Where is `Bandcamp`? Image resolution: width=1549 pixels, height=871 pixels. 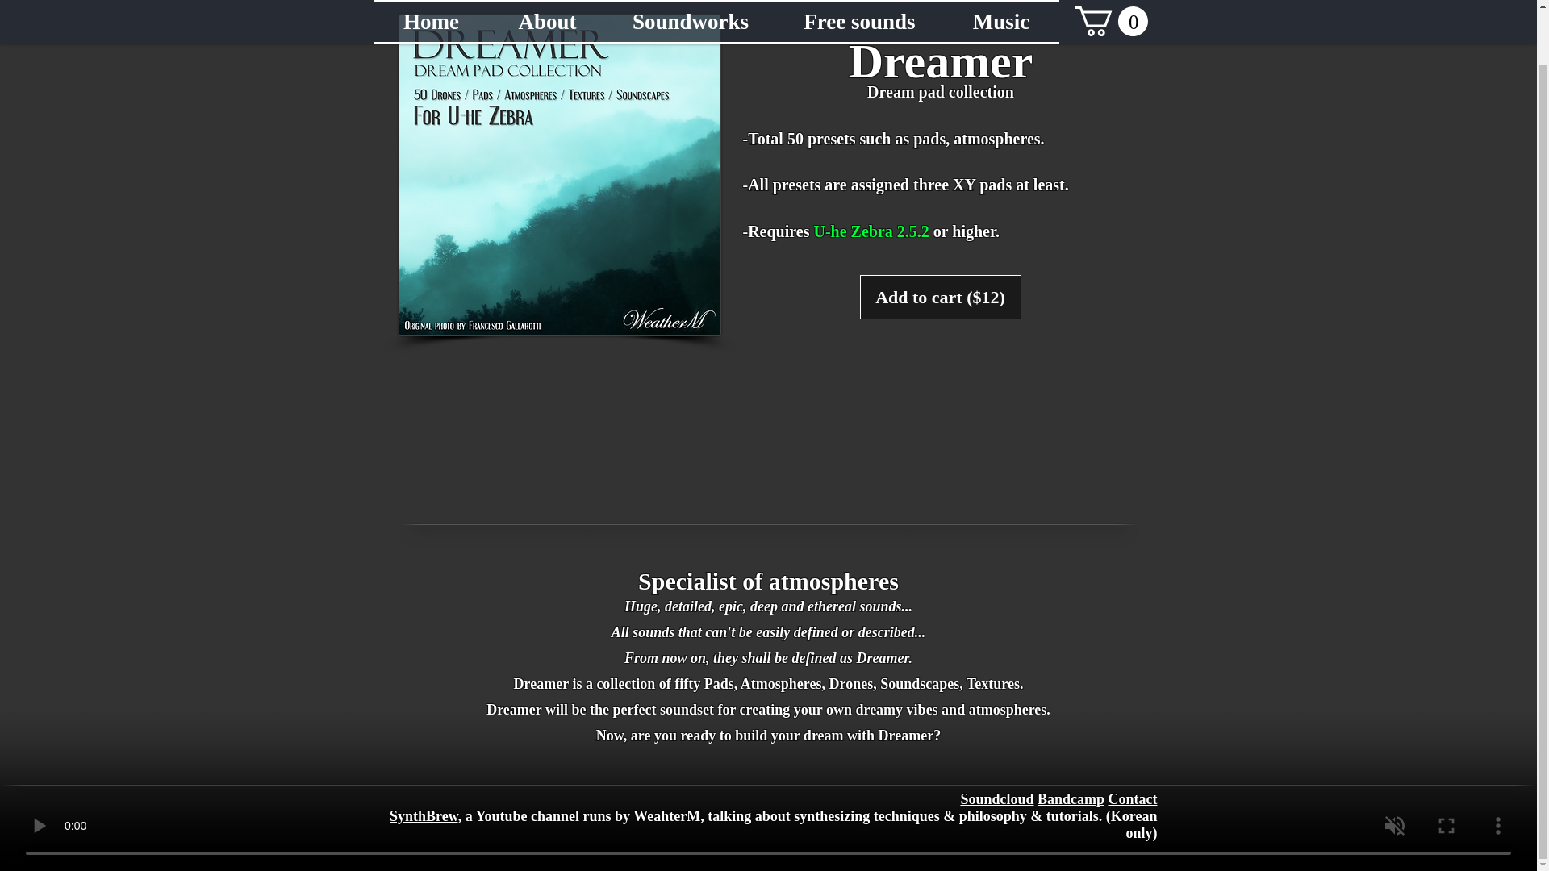
Bandcamp is located at coordinates (1071, 798).